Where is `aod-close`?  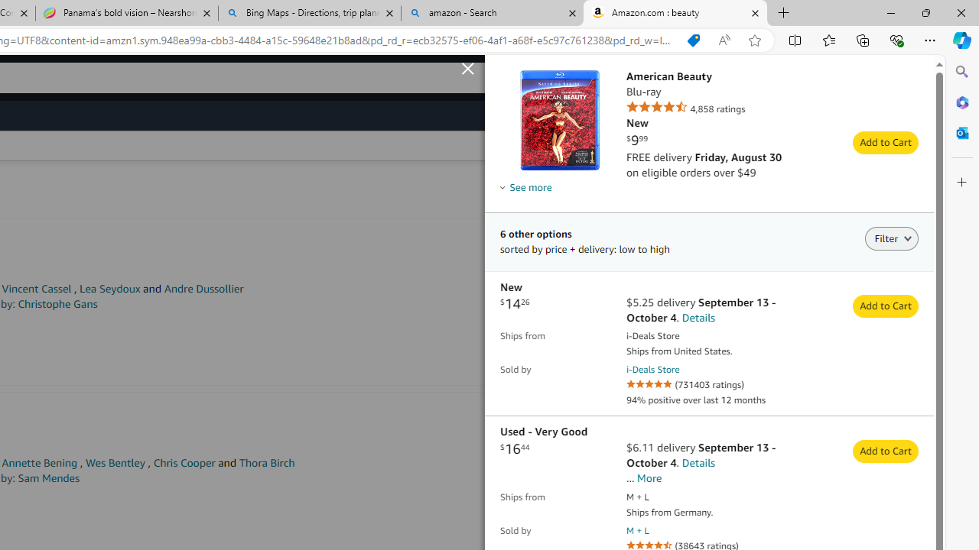 aod-close is located at coordinates (470, 66).